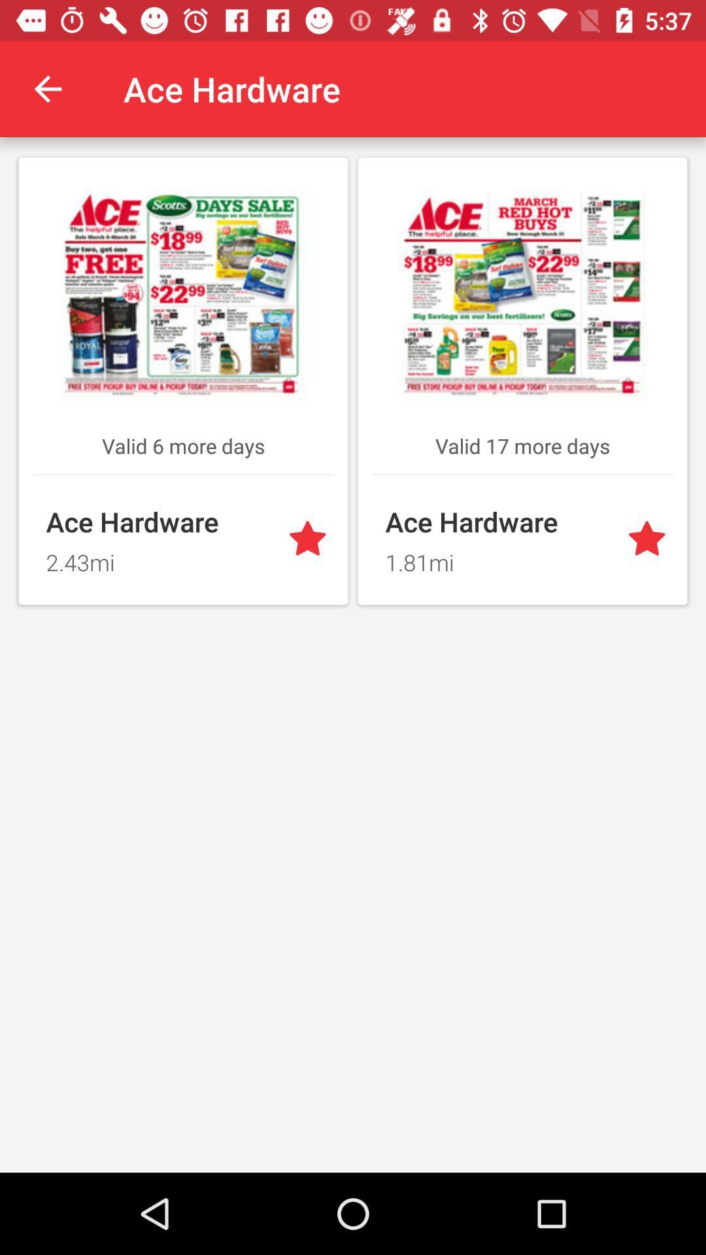  What do you see at coordinates (498, 558) in the screenshot?
I see `select the item below ace hardware icon` at bounding box center [498, 558].